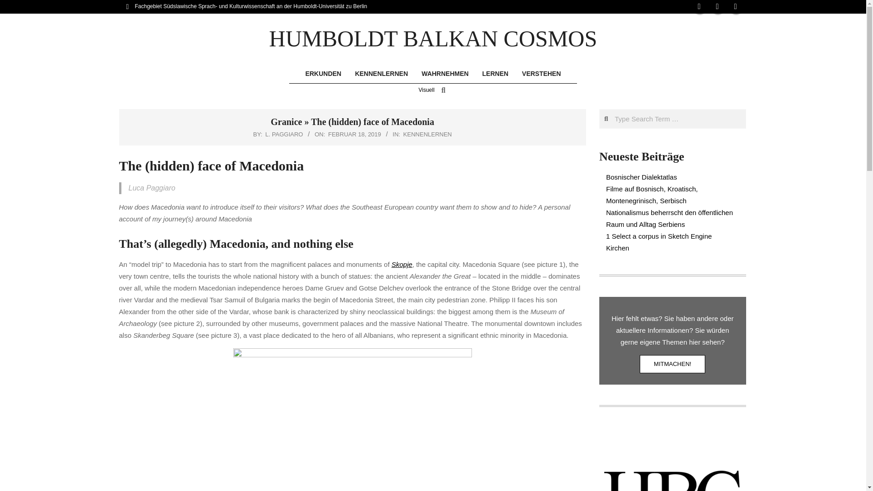 The image size is (873, 491). What do you see at coordinates (13, 5) in the screenshot?
I see `Search` at bounding box center [13, 5].